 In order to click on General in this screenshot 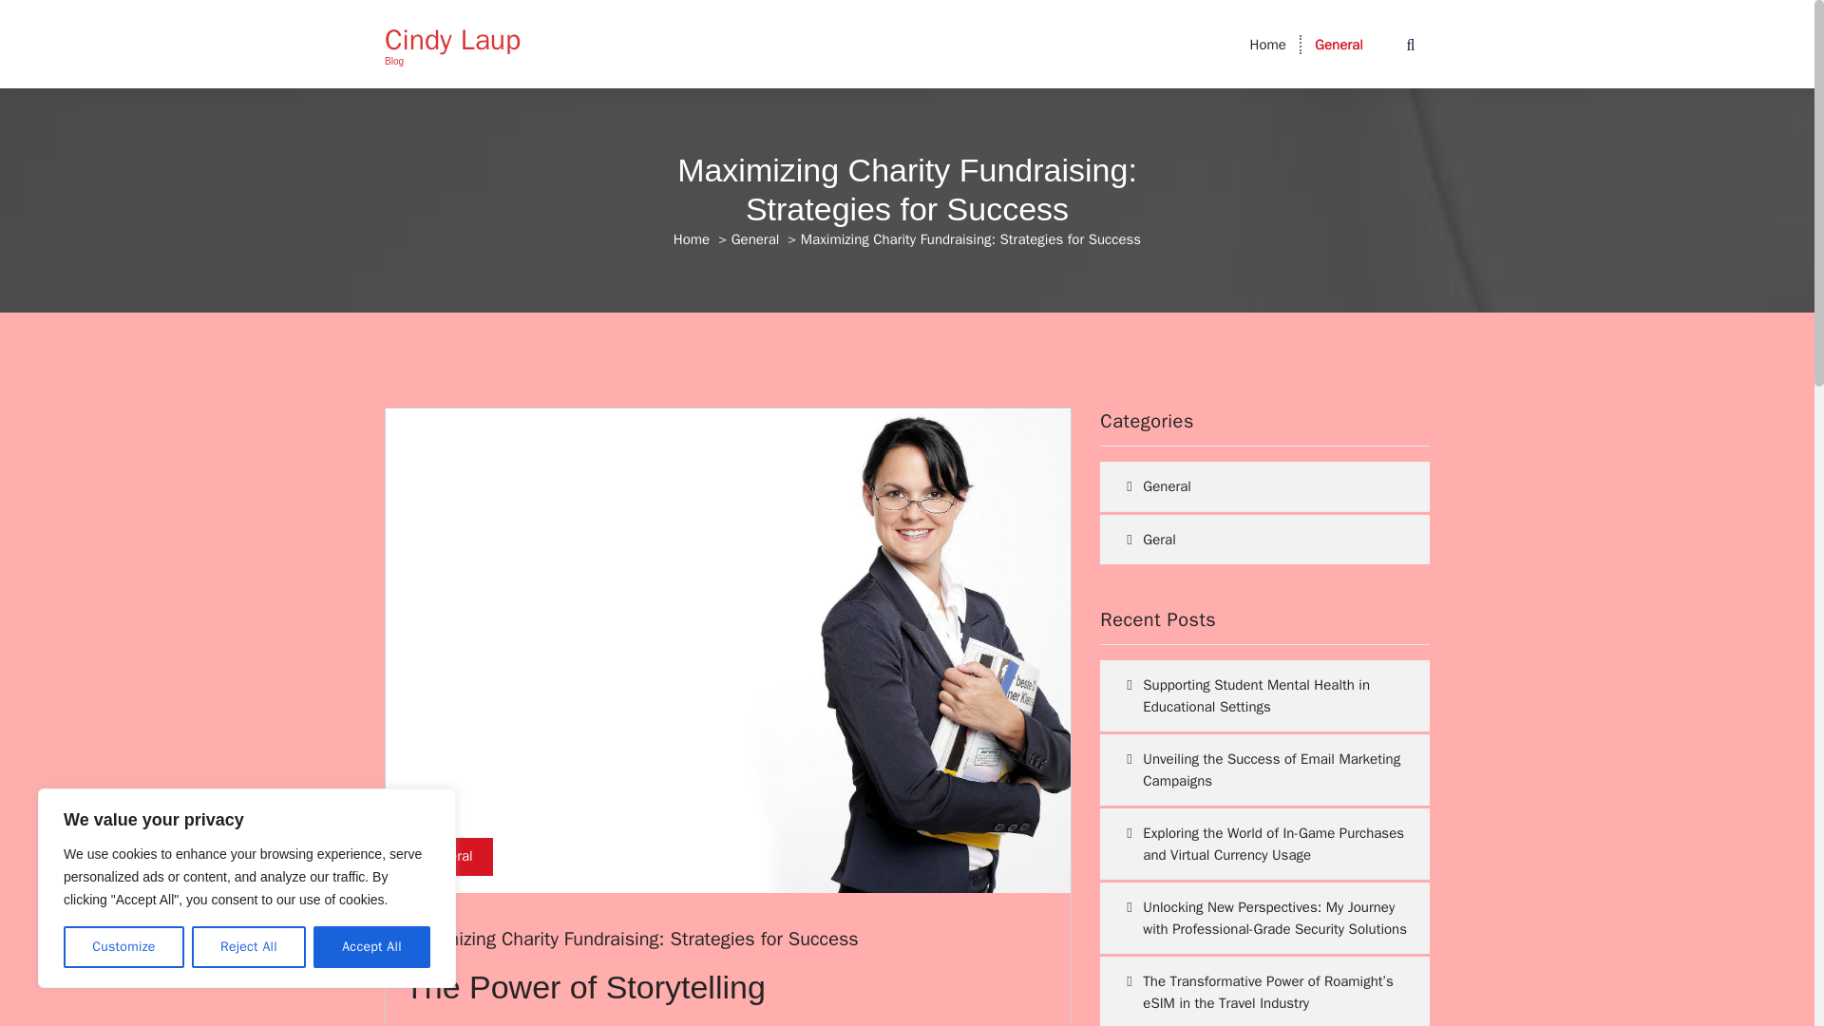, I will do `click(1339, 44)`.